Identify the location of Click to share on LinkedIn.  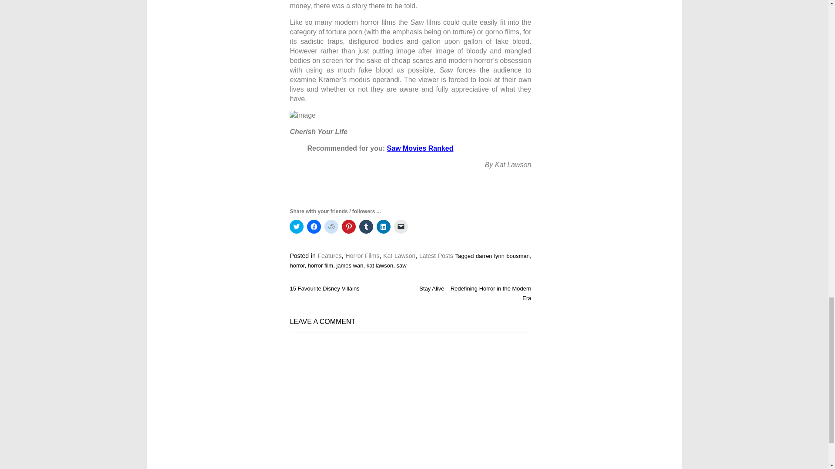
(384, 227).